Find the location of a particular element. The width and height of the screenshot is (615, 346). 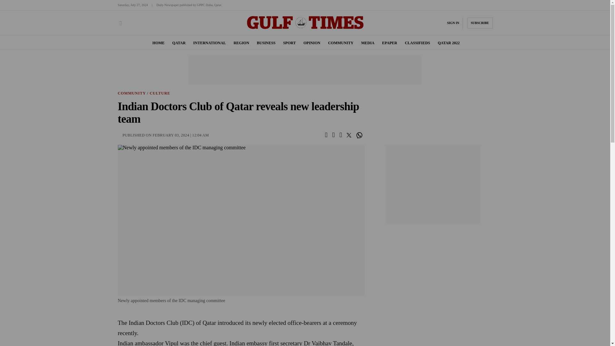

Subscribe is located at coordinates (480, 23).